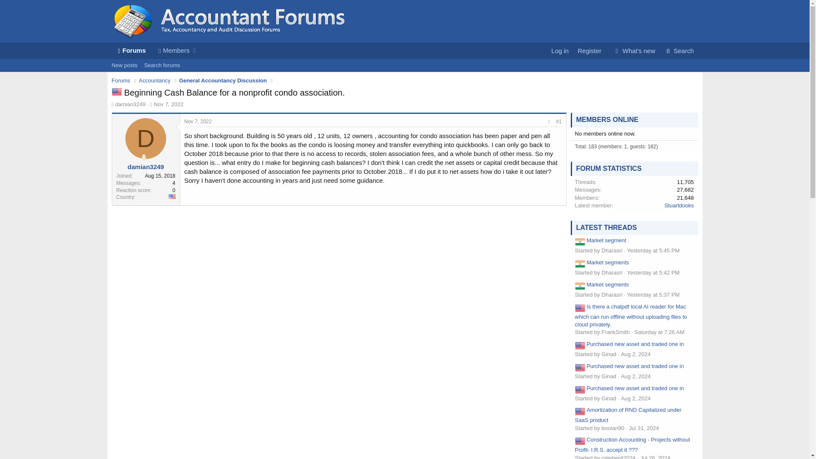 Image resolution: width=816 pixels, height=459 pixels. What do you see at coordinates (131, 51) in the screenshot?
I see `Nov 7, 2022 at 3:40 PM` at bounding box center [131, 51].